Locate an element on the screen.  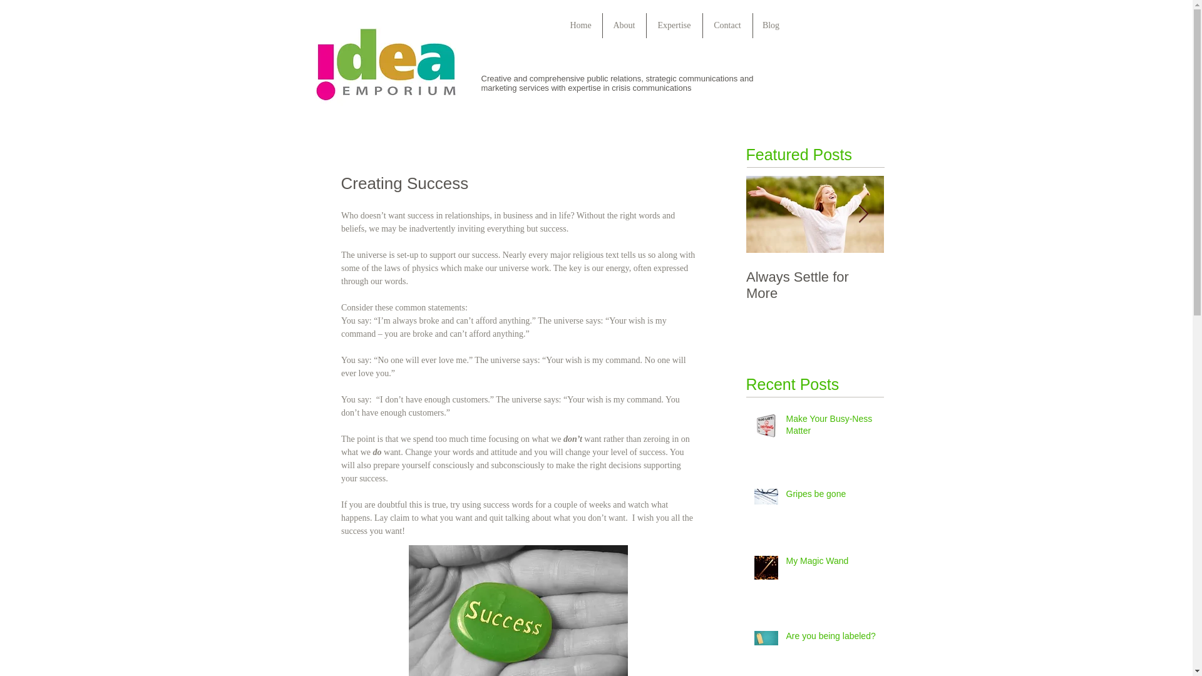
Always Settle for More is located at coordinates (815, 285).